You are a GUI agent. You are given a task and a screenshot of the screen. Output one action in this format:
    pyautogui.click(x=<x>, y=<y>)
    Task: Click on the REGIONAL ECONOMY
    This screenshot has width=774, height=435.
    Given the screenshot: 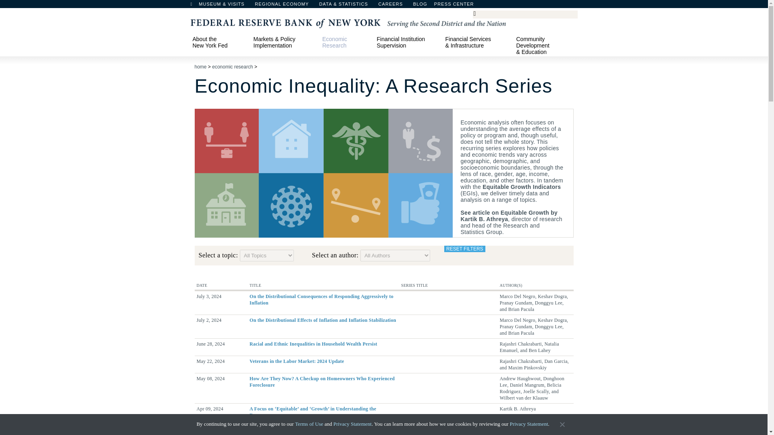 What is the action you would take?
    pyautogui.click(x=285, y=6)
    